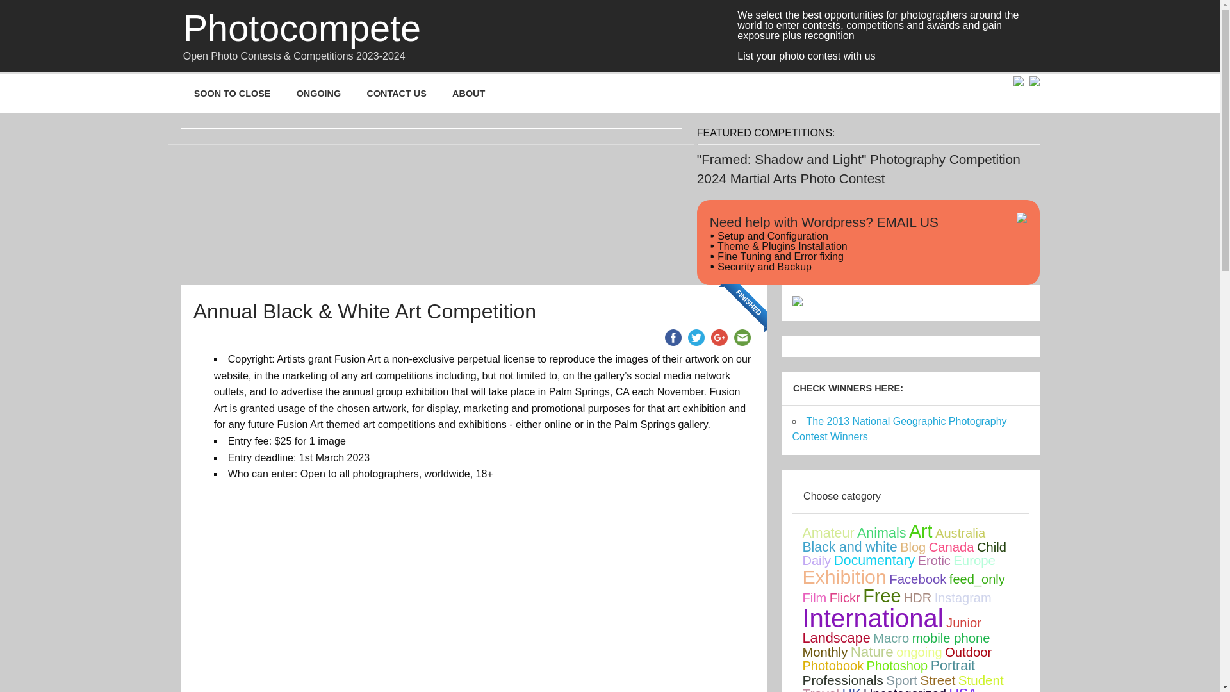 The width and height of the screenshot is (1230, 692). Describe the element at coordinates (913, 547) in the screenshot. I see `4 topics` at that location.